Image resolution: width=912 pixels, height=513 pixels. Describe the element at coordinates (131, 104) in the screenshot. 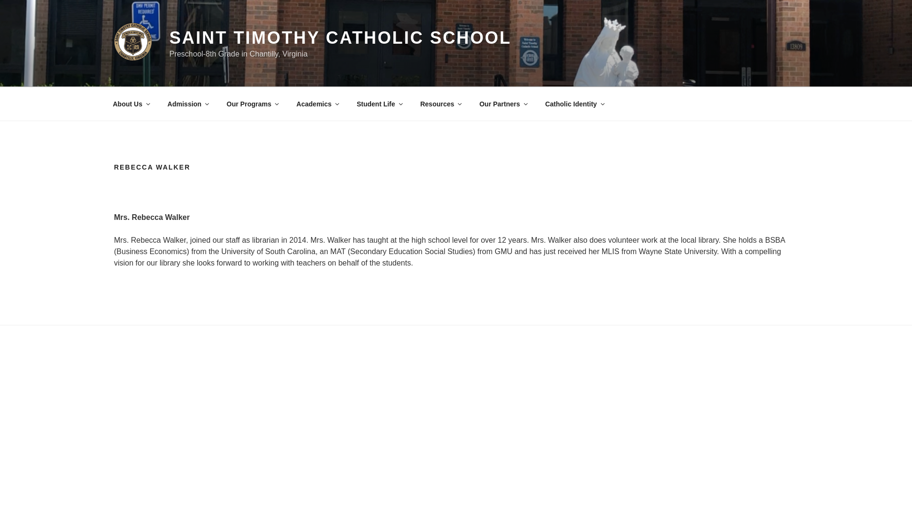

I see `About Us` at that location.